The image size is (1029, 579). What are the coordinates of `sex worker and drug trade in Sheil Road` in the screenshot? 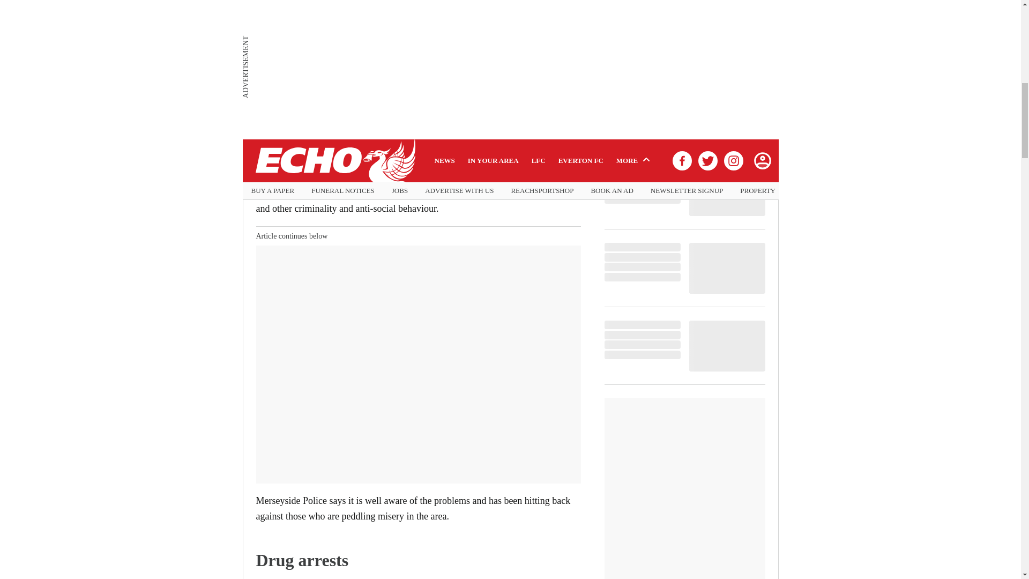 It's located at (445, 128).